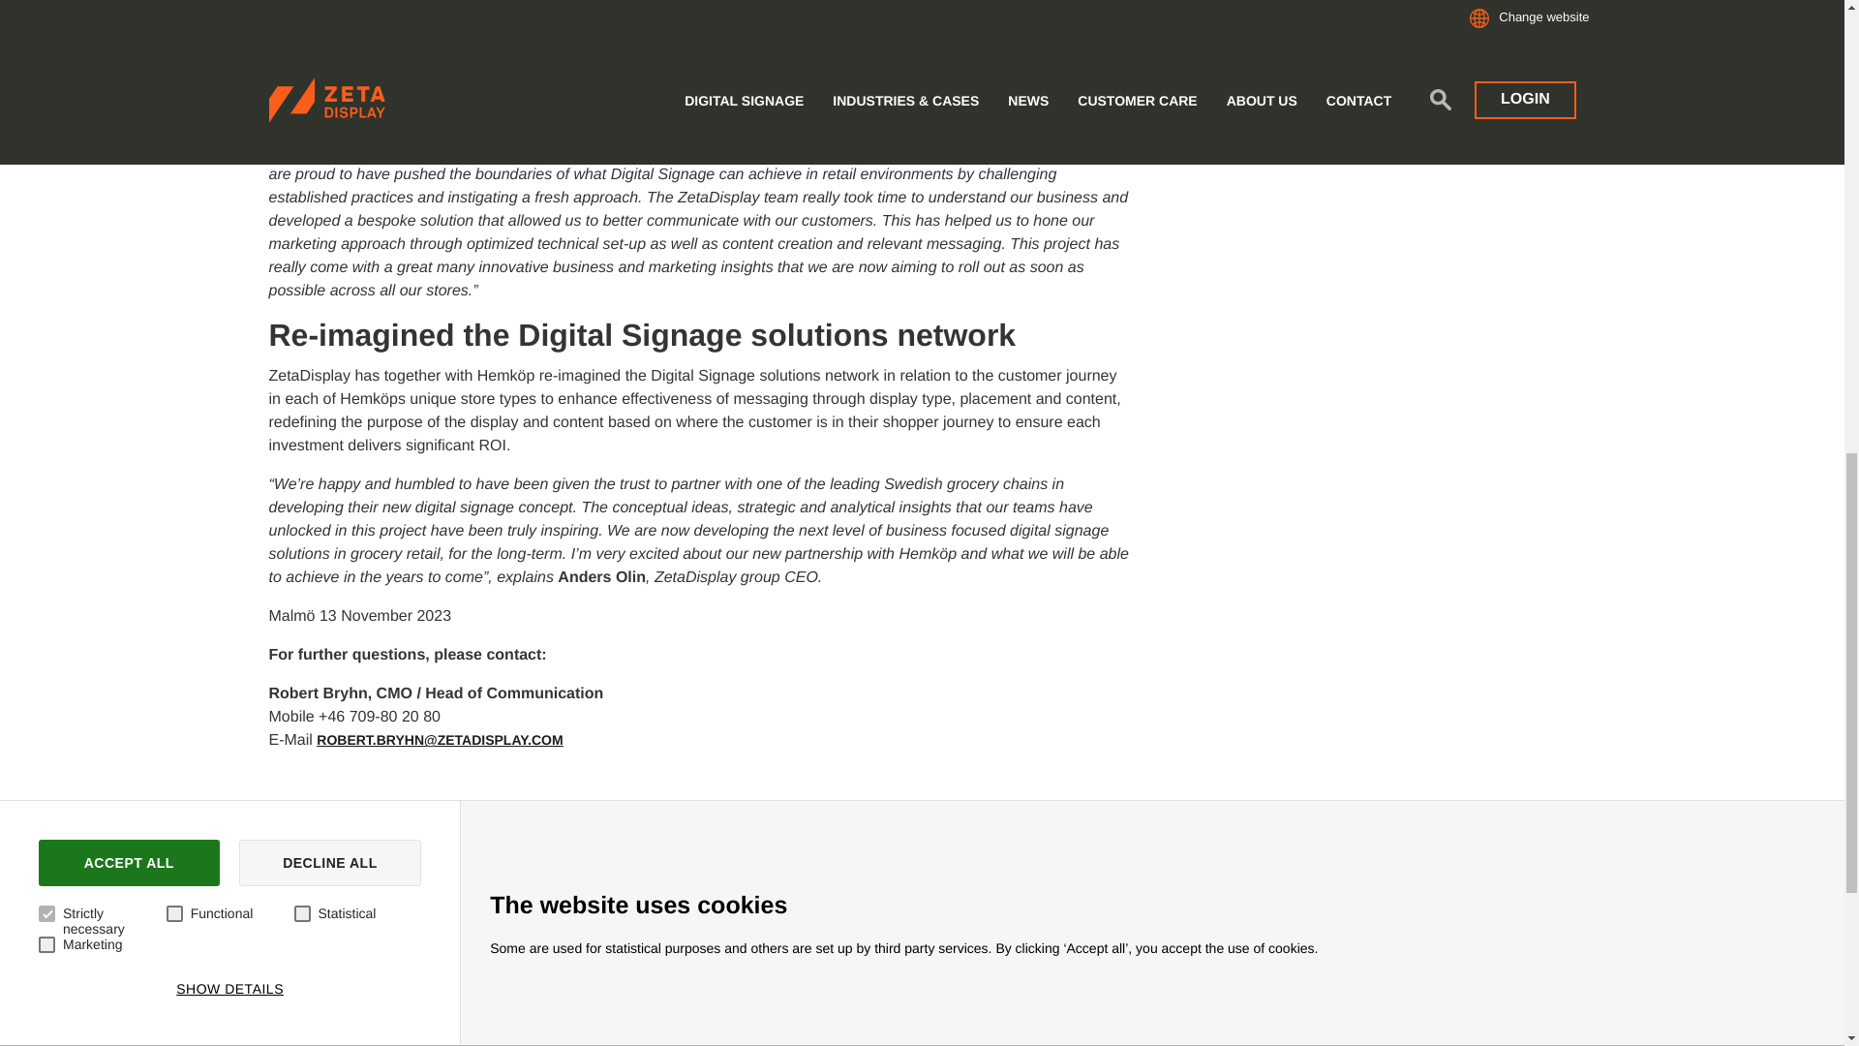  What do you see at coordinates (813, 167) in the screenshot?
I see `Pending` at bounding box center [813, 167].